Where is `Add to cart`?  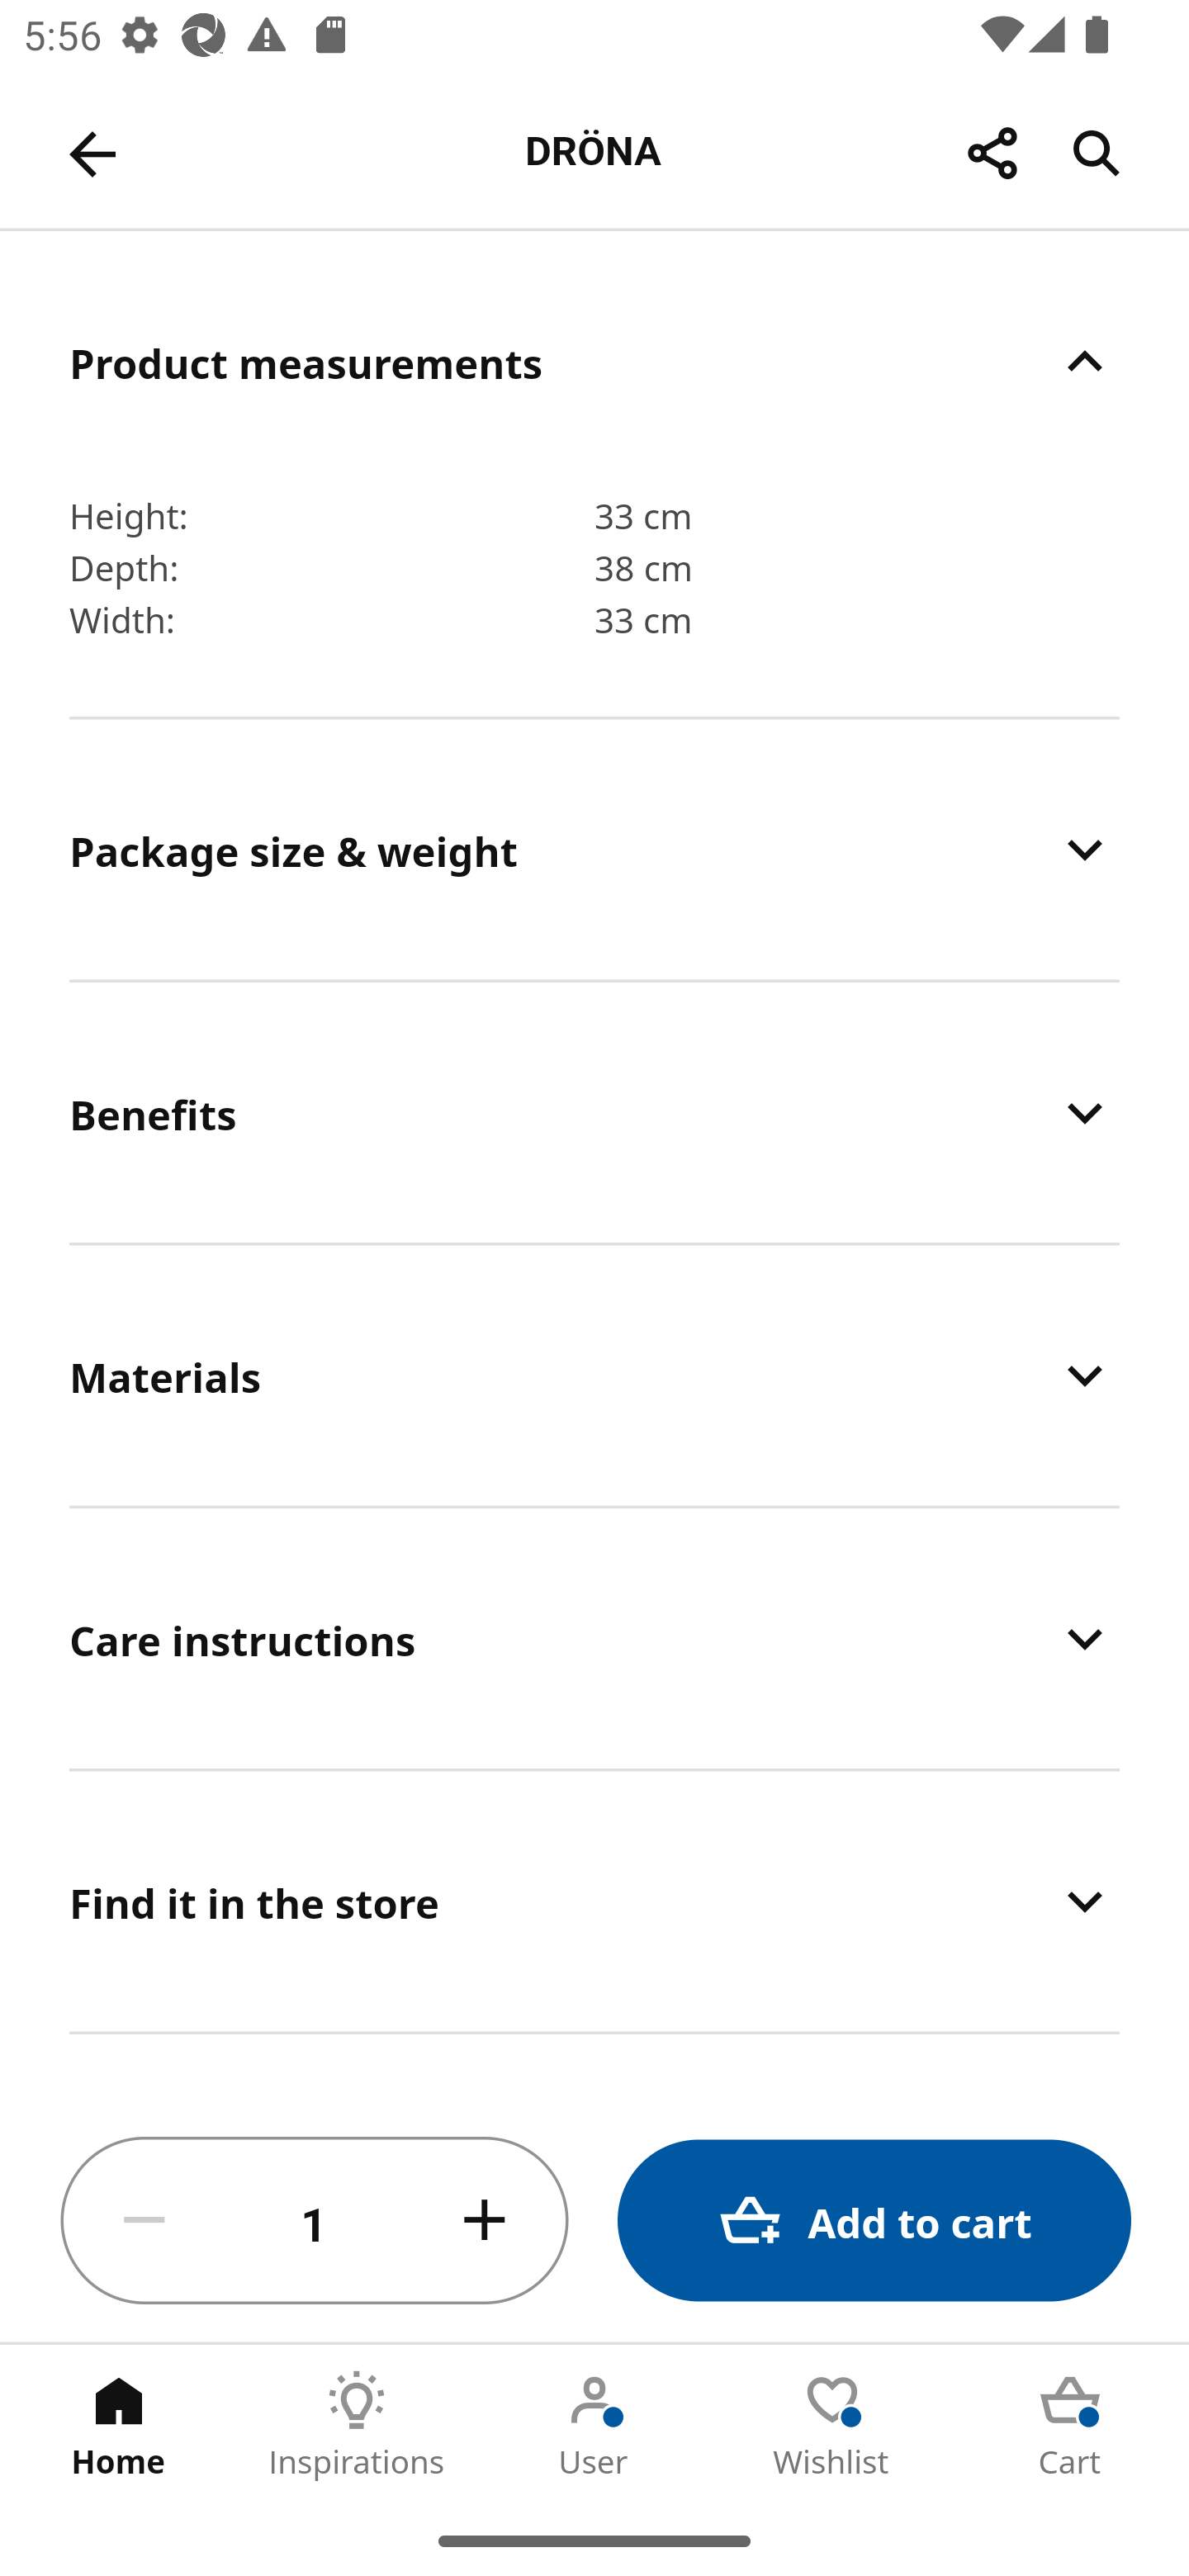
Add to cart is located at coordinates (874, 2221).